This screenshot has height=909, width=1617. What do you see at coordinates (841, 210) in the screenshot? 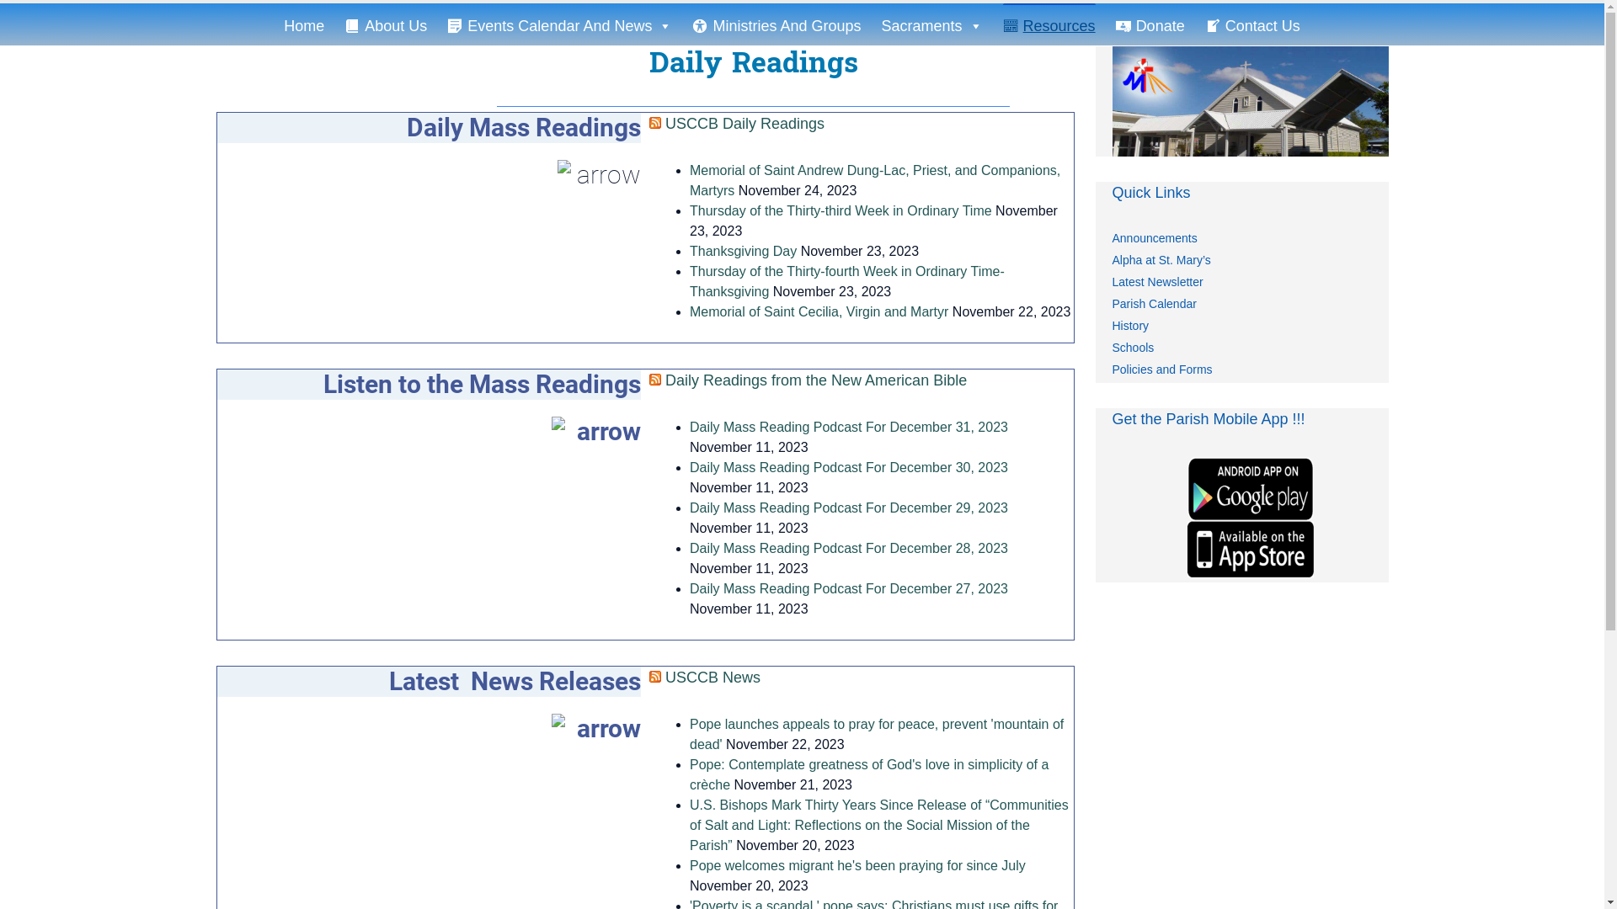
I see `Thursday of the Thirty-third Week in Ordinary Time` at bounding box center [841, 210].